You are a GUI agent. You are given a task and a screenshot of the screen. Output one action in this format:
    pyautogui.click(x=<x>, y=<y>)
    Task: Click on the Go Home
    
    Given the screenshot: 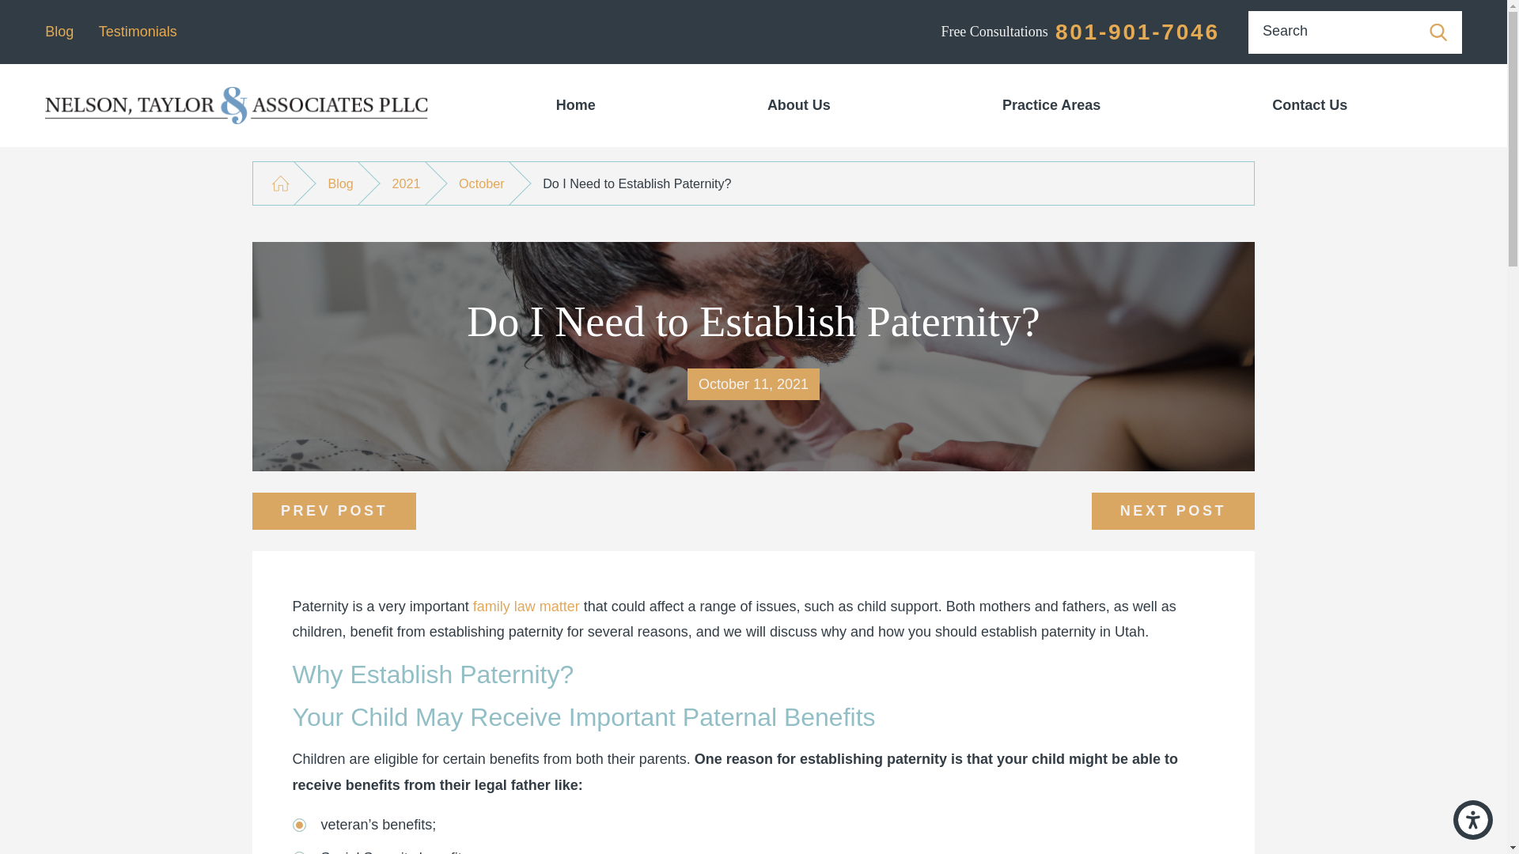 What is the action you would take?
    pyautogui.click(x=280, y=183)
    